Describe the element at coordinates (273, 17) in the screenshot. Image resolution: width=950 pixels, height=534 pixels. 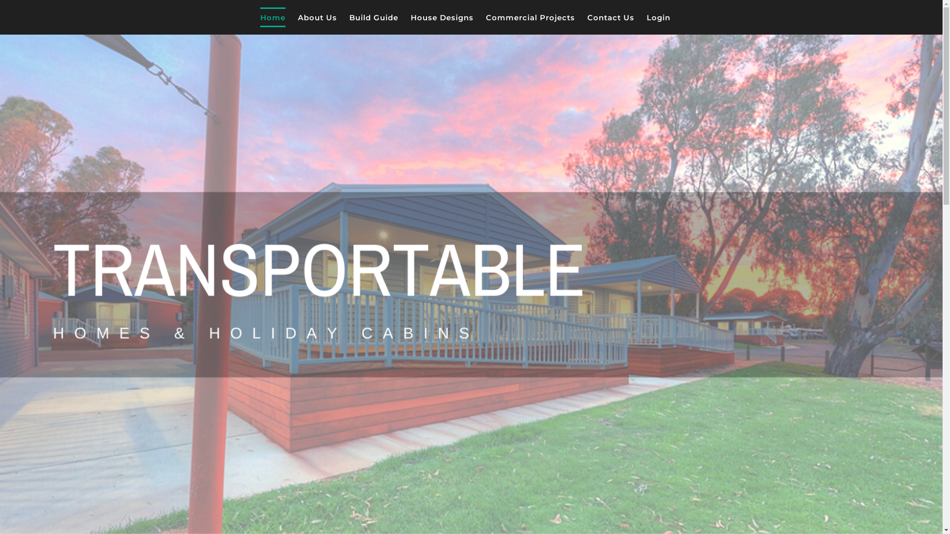
I see `Home` at that location.